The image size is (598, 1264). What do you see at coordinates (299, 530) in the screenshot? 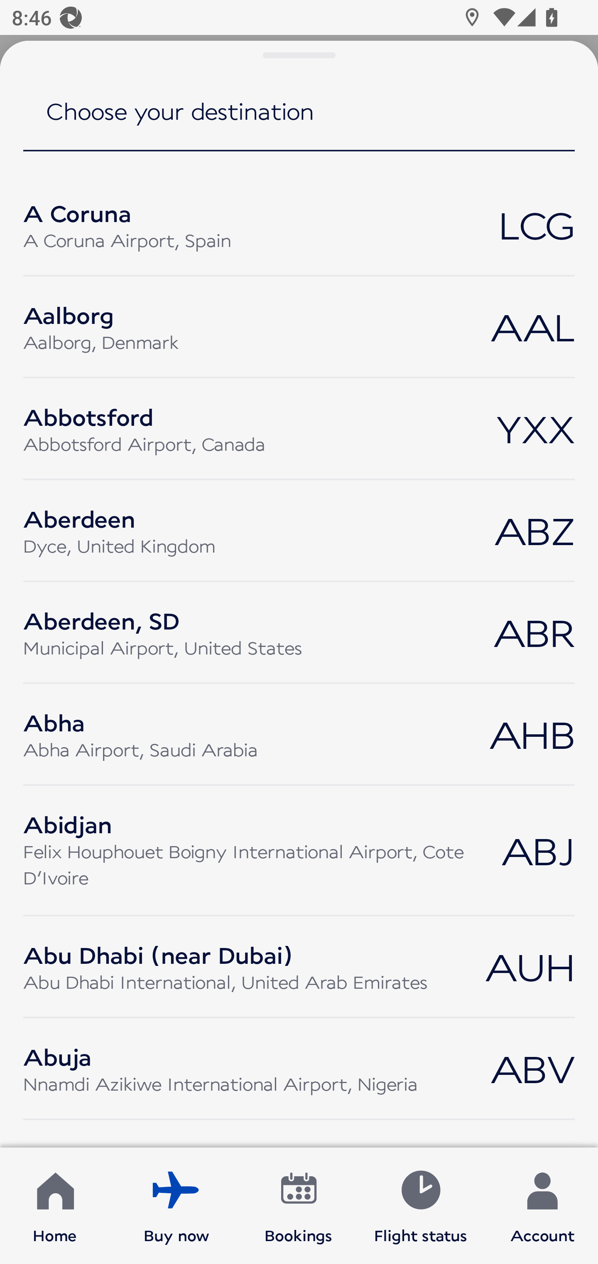
I see `Aberdeen Dyce, United Kingdom ABZ` at bounding box center [299, 530].